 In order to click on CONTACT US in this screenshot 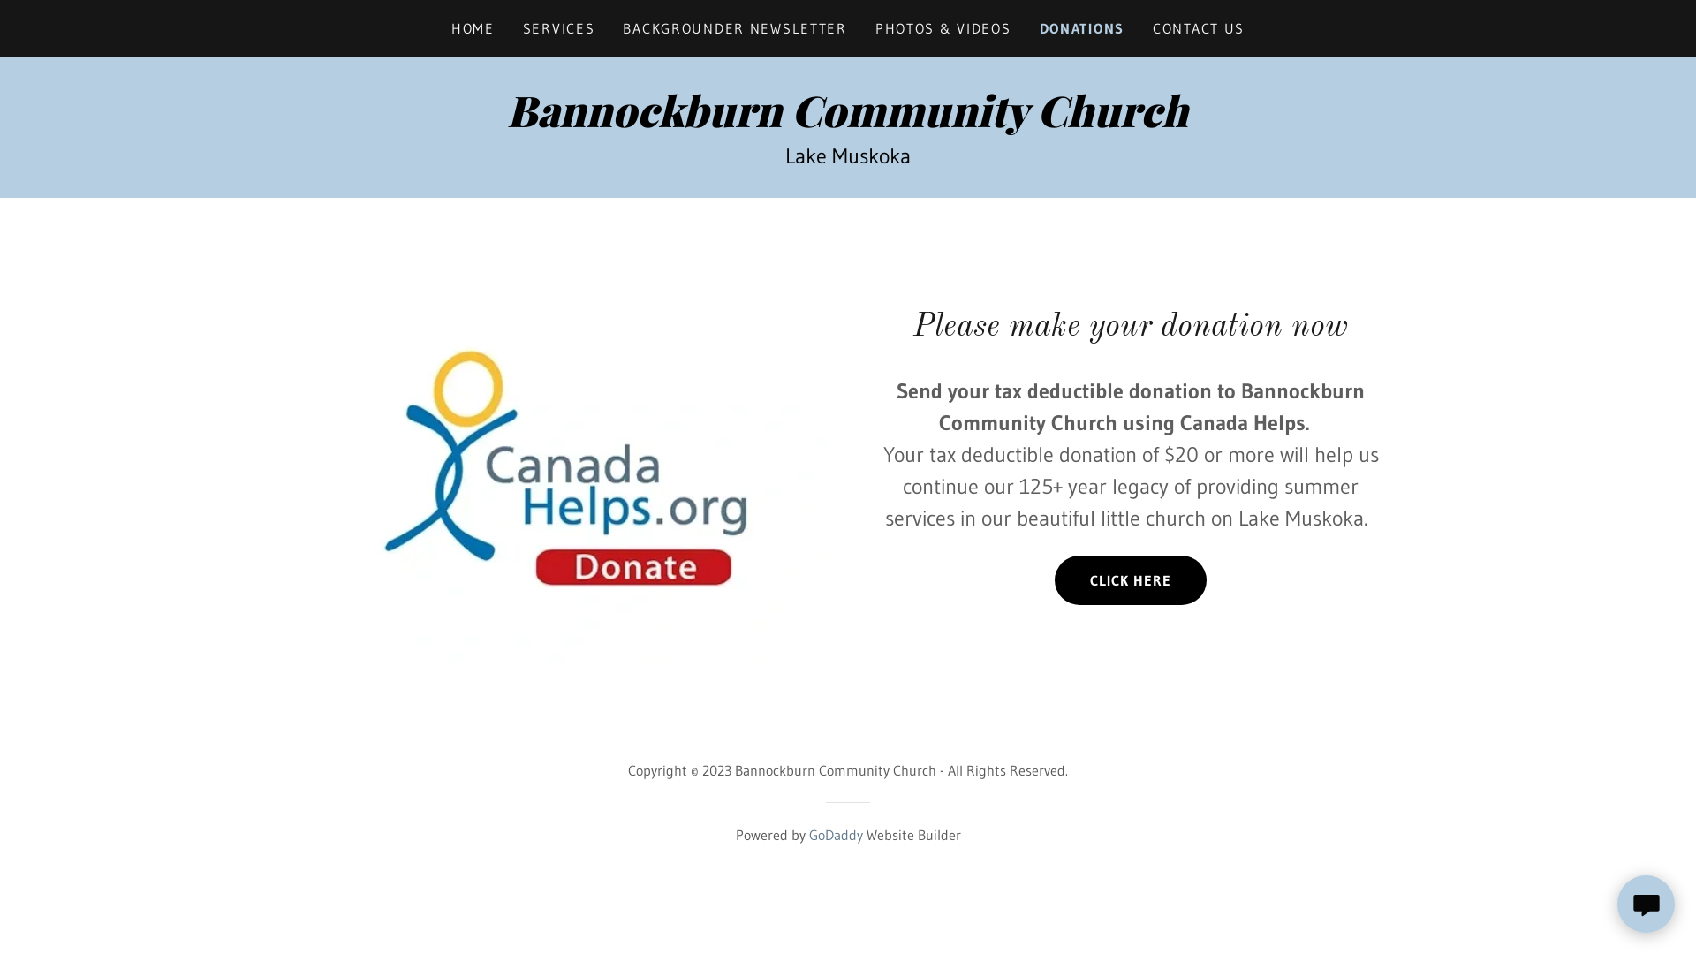, I will do `click(1199, 28)`.